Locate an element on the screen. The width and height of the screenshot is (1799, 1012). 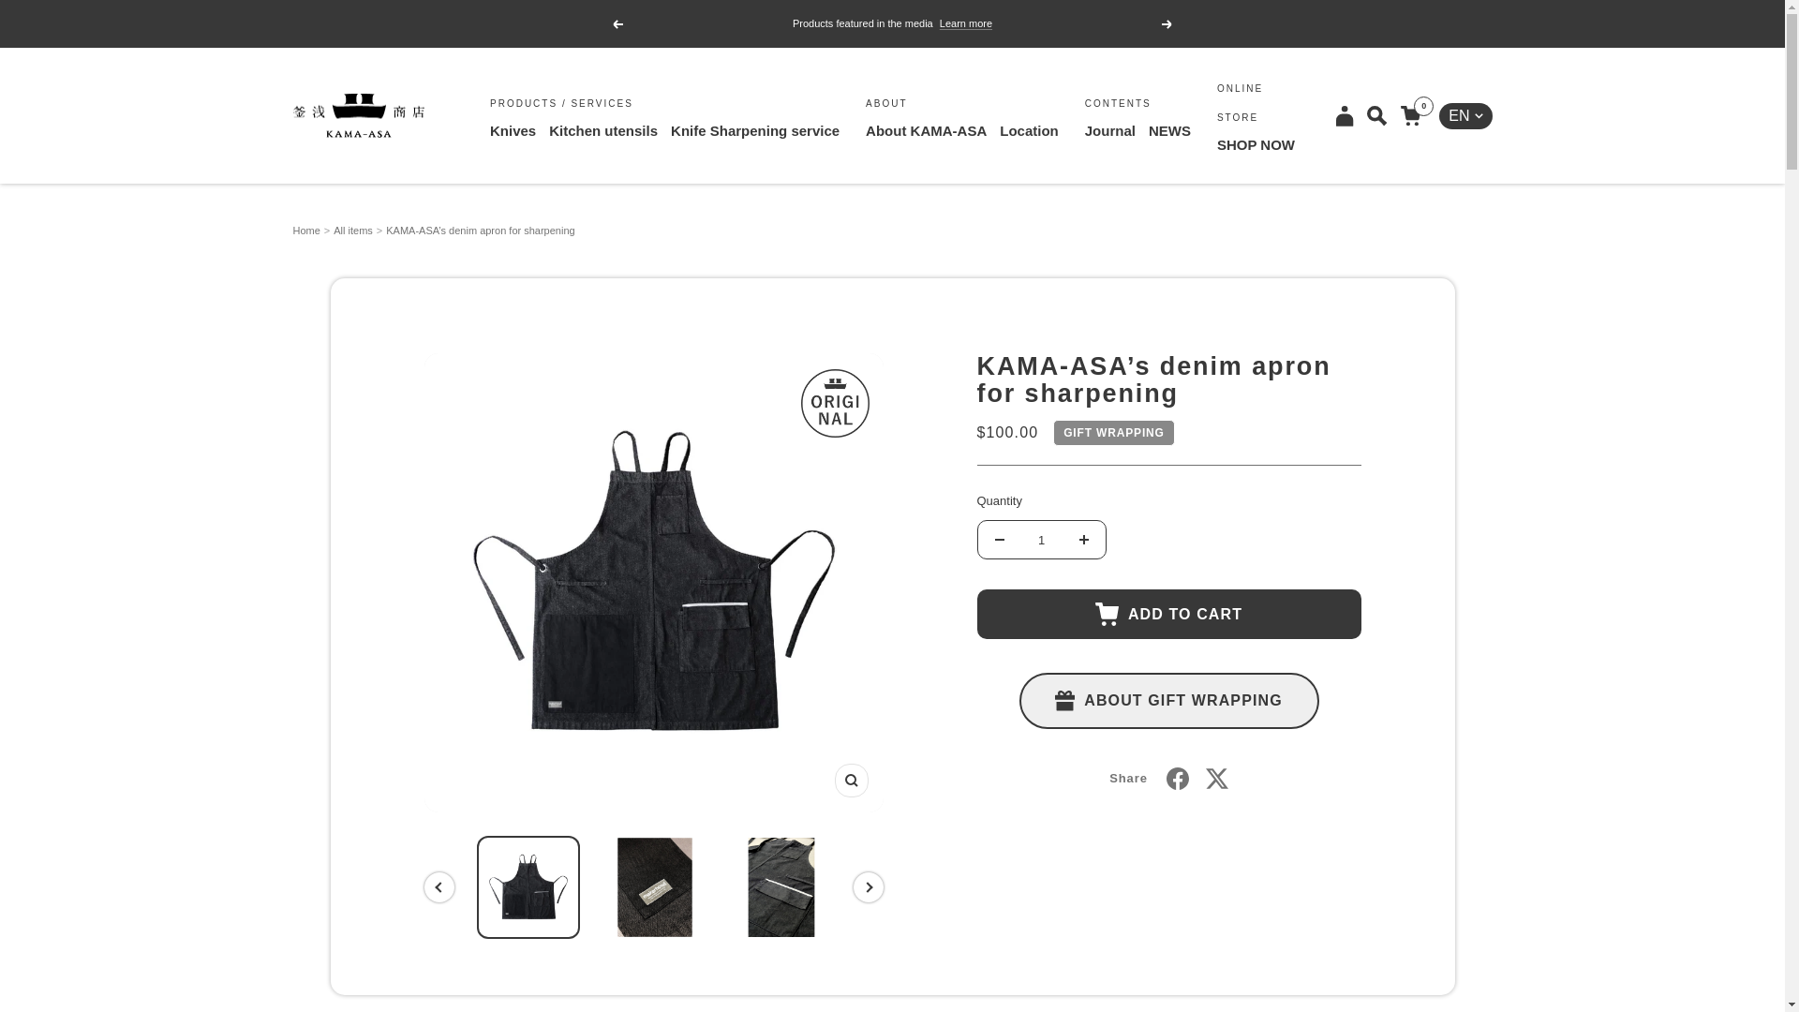
Knife Sharpening service is located at coordinates (755, 129).